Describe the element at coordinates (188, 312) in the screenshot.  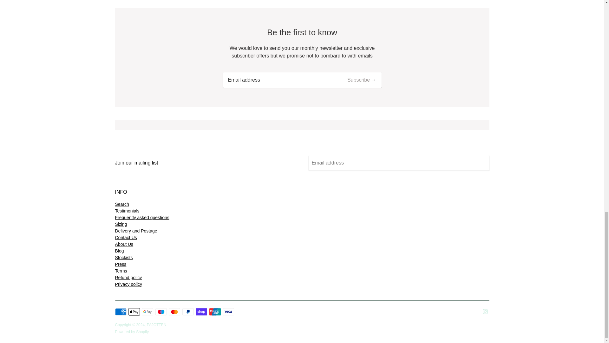
I see `PayPal` at that location.